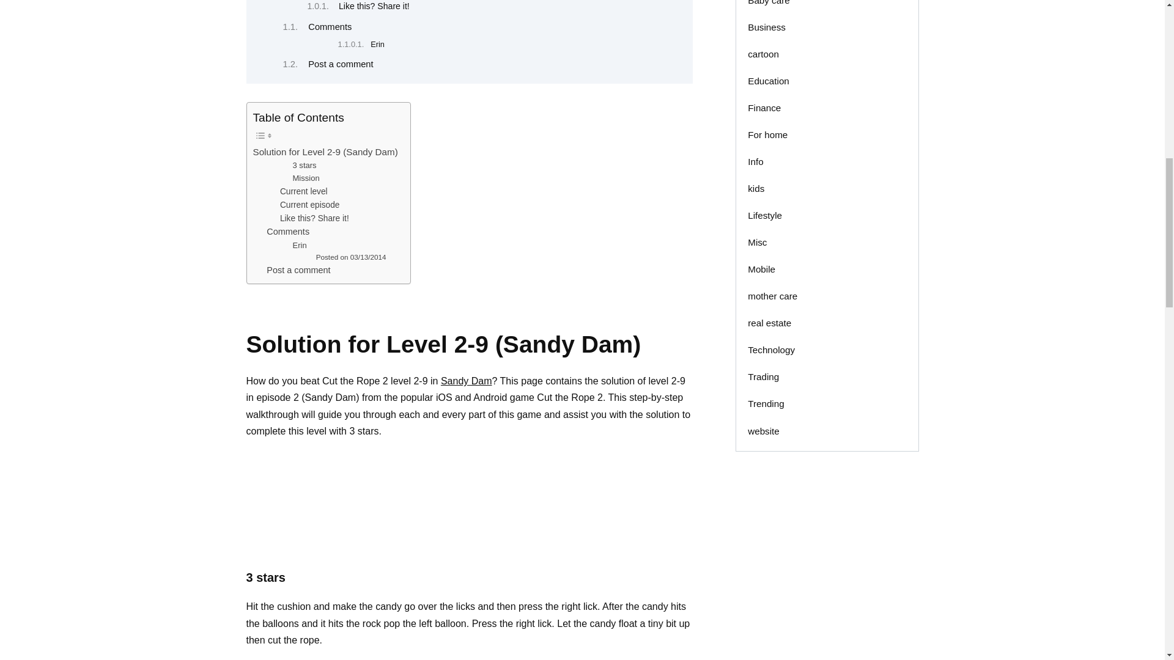  I want to click on 3 stars, so click(305, 166).